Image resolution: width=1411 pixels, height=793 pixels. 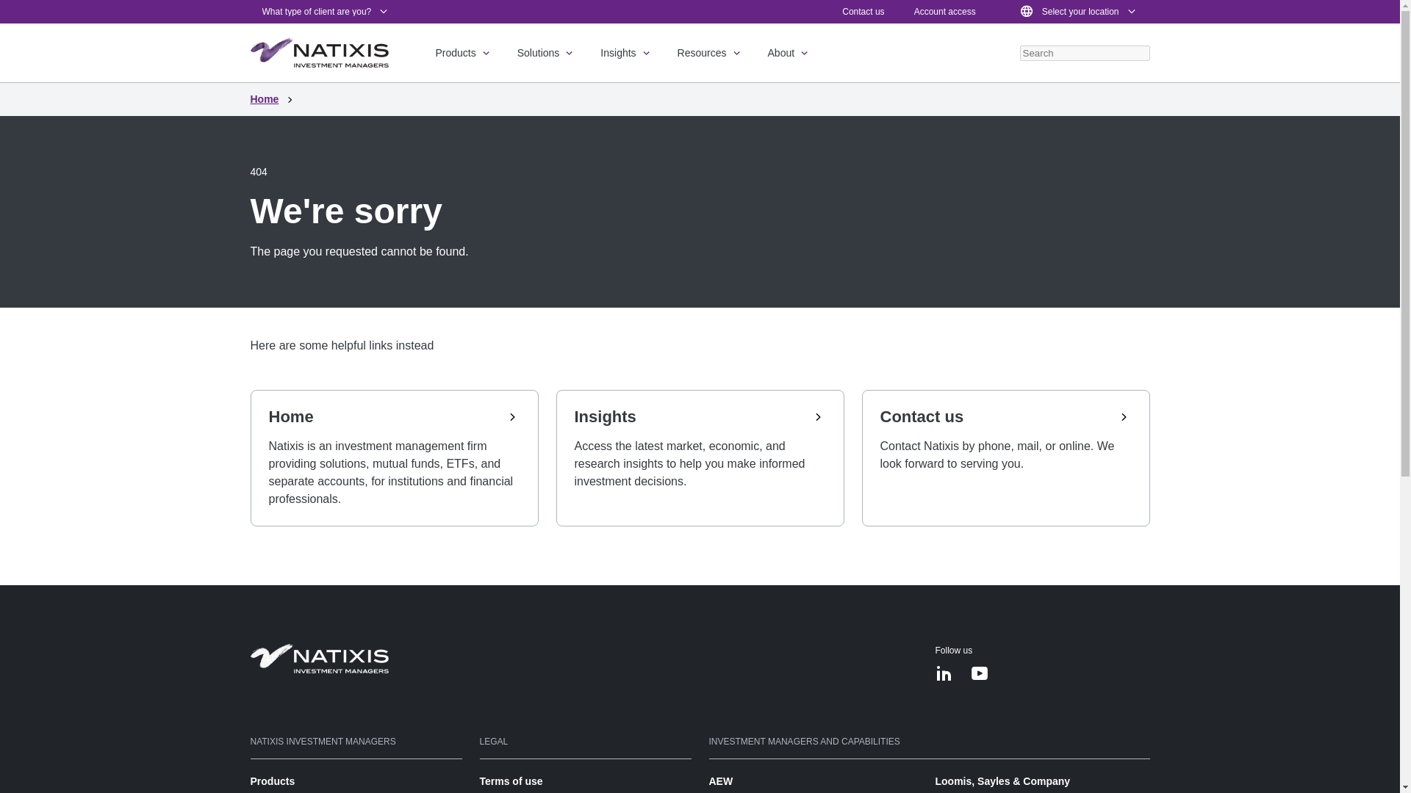 What do you see at coordinates (547, 53) in the screenshot?
I see `Solutions` at bounding box center [547, 53].